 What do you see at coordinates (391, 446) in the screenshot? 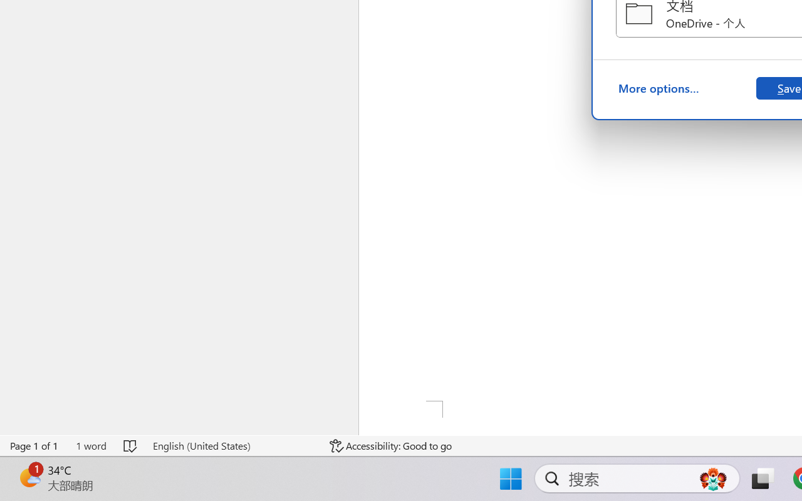
I see `Accessibility Checker Accessibility: Good to go` at bounding box center [391, 446].